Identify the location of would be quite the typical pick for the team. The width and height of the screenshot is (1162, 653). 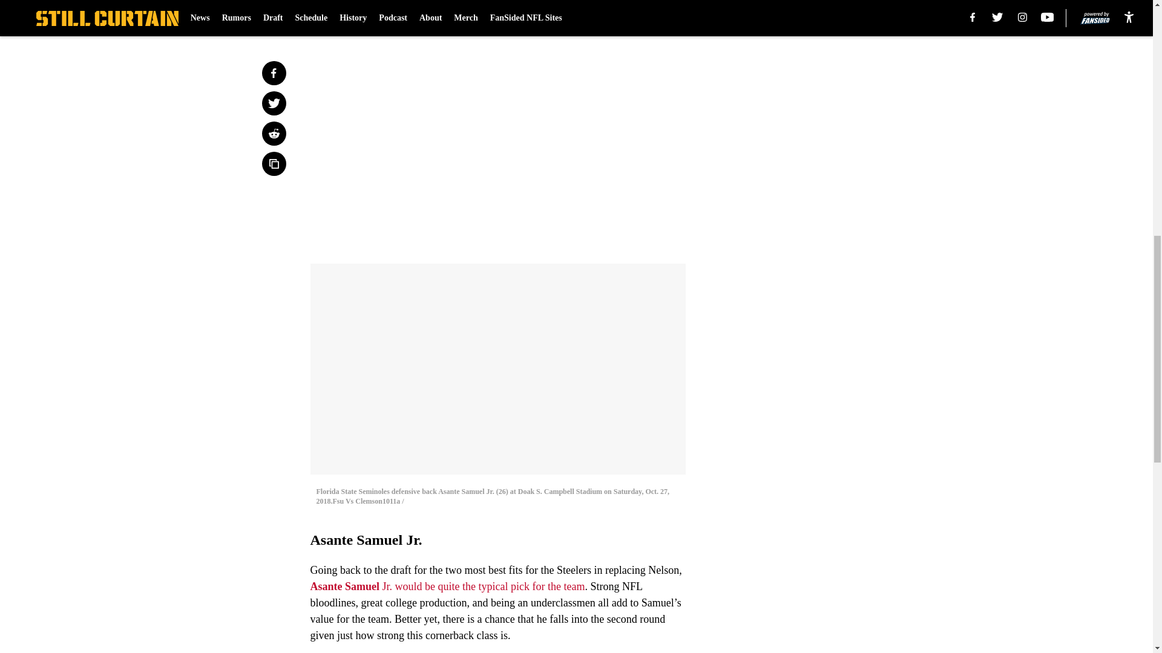
(490, 586).